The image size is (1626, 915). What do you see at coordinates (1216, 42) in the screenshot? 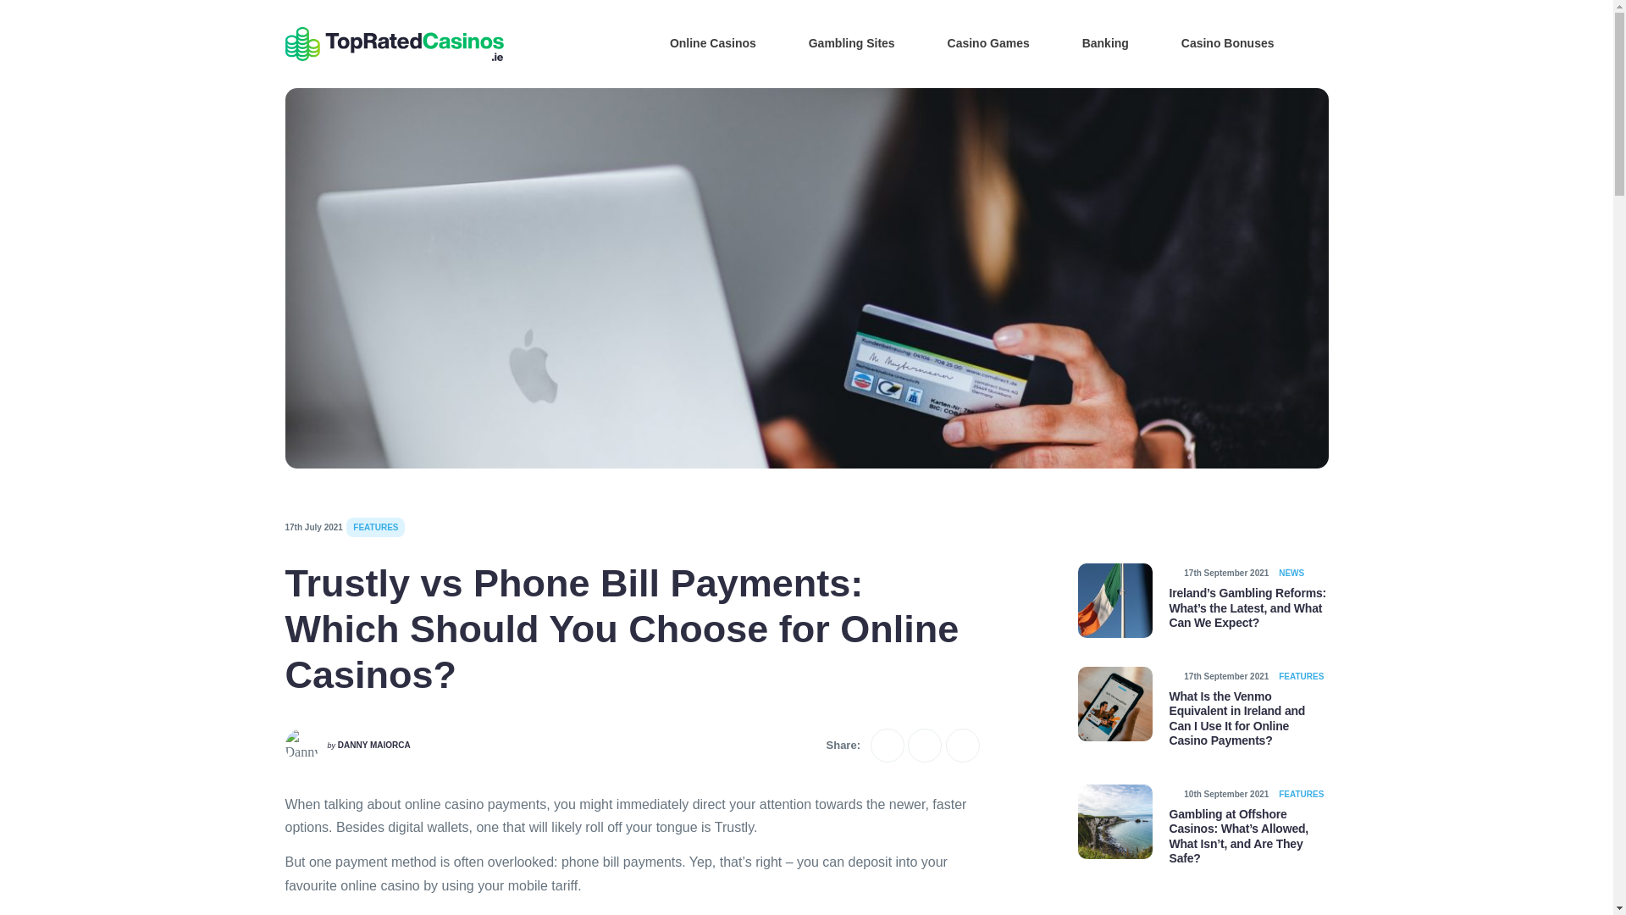
I see `Casino Bonuses` at bounding box center [1216, 42].